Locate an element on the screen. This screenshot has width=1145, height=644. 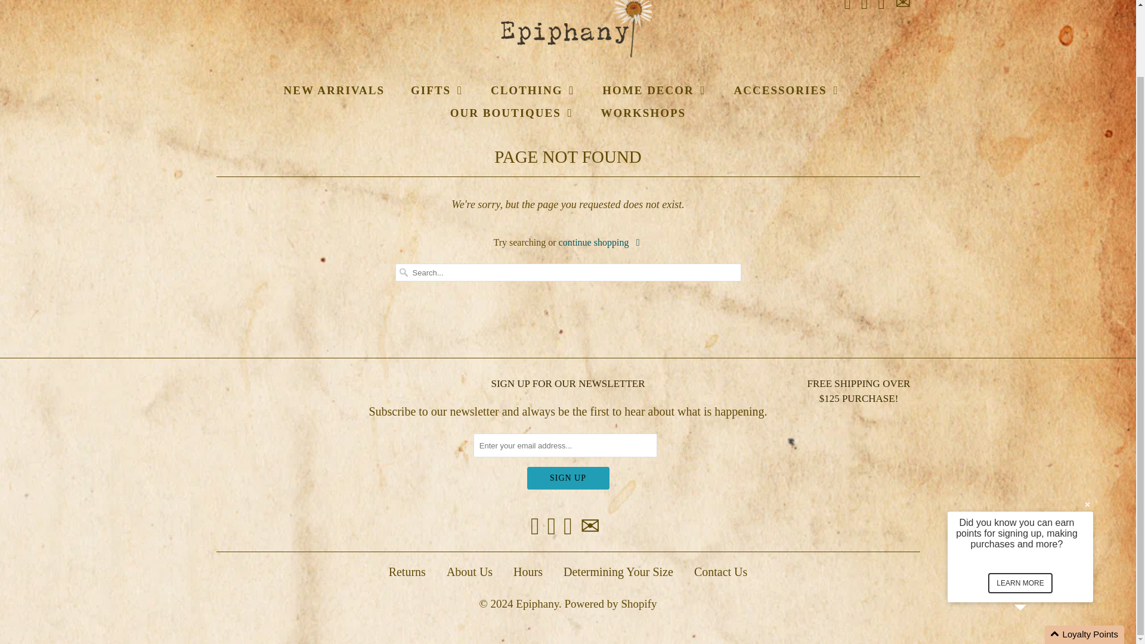
Epiphany is located at coordinates (568, 29).